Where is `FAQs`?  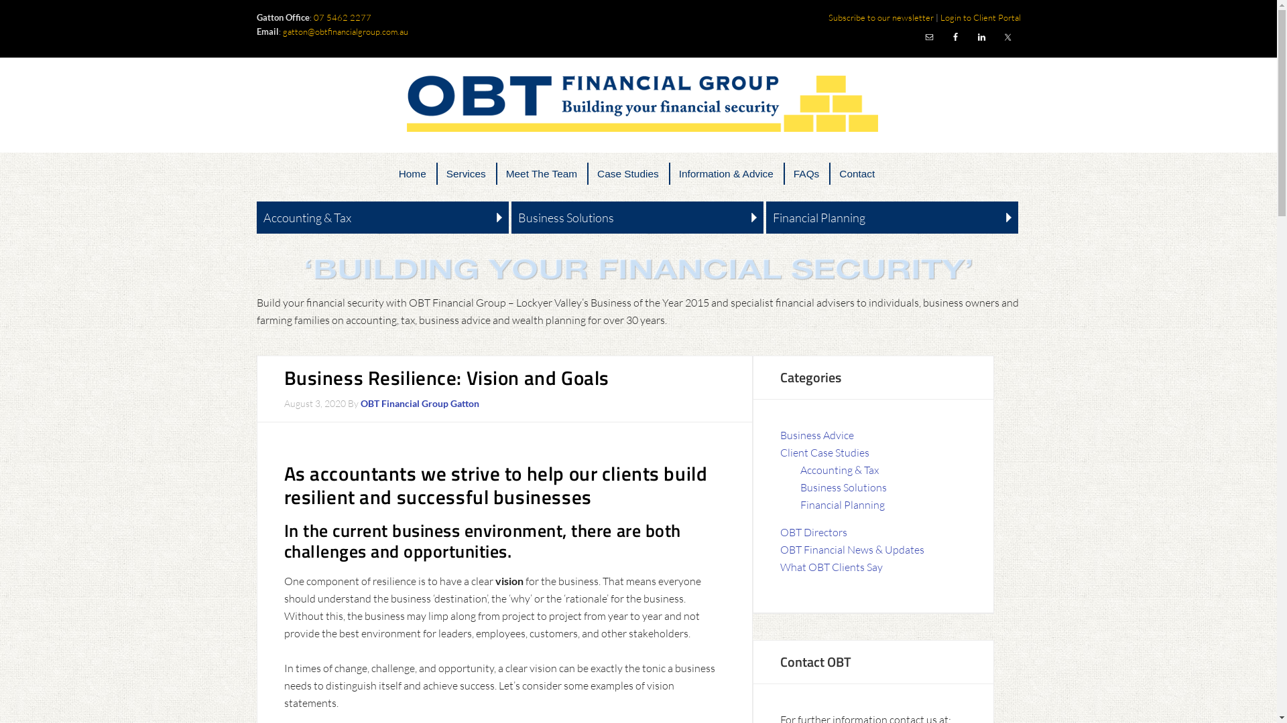 FAQs is located at coordinates (806, 174).